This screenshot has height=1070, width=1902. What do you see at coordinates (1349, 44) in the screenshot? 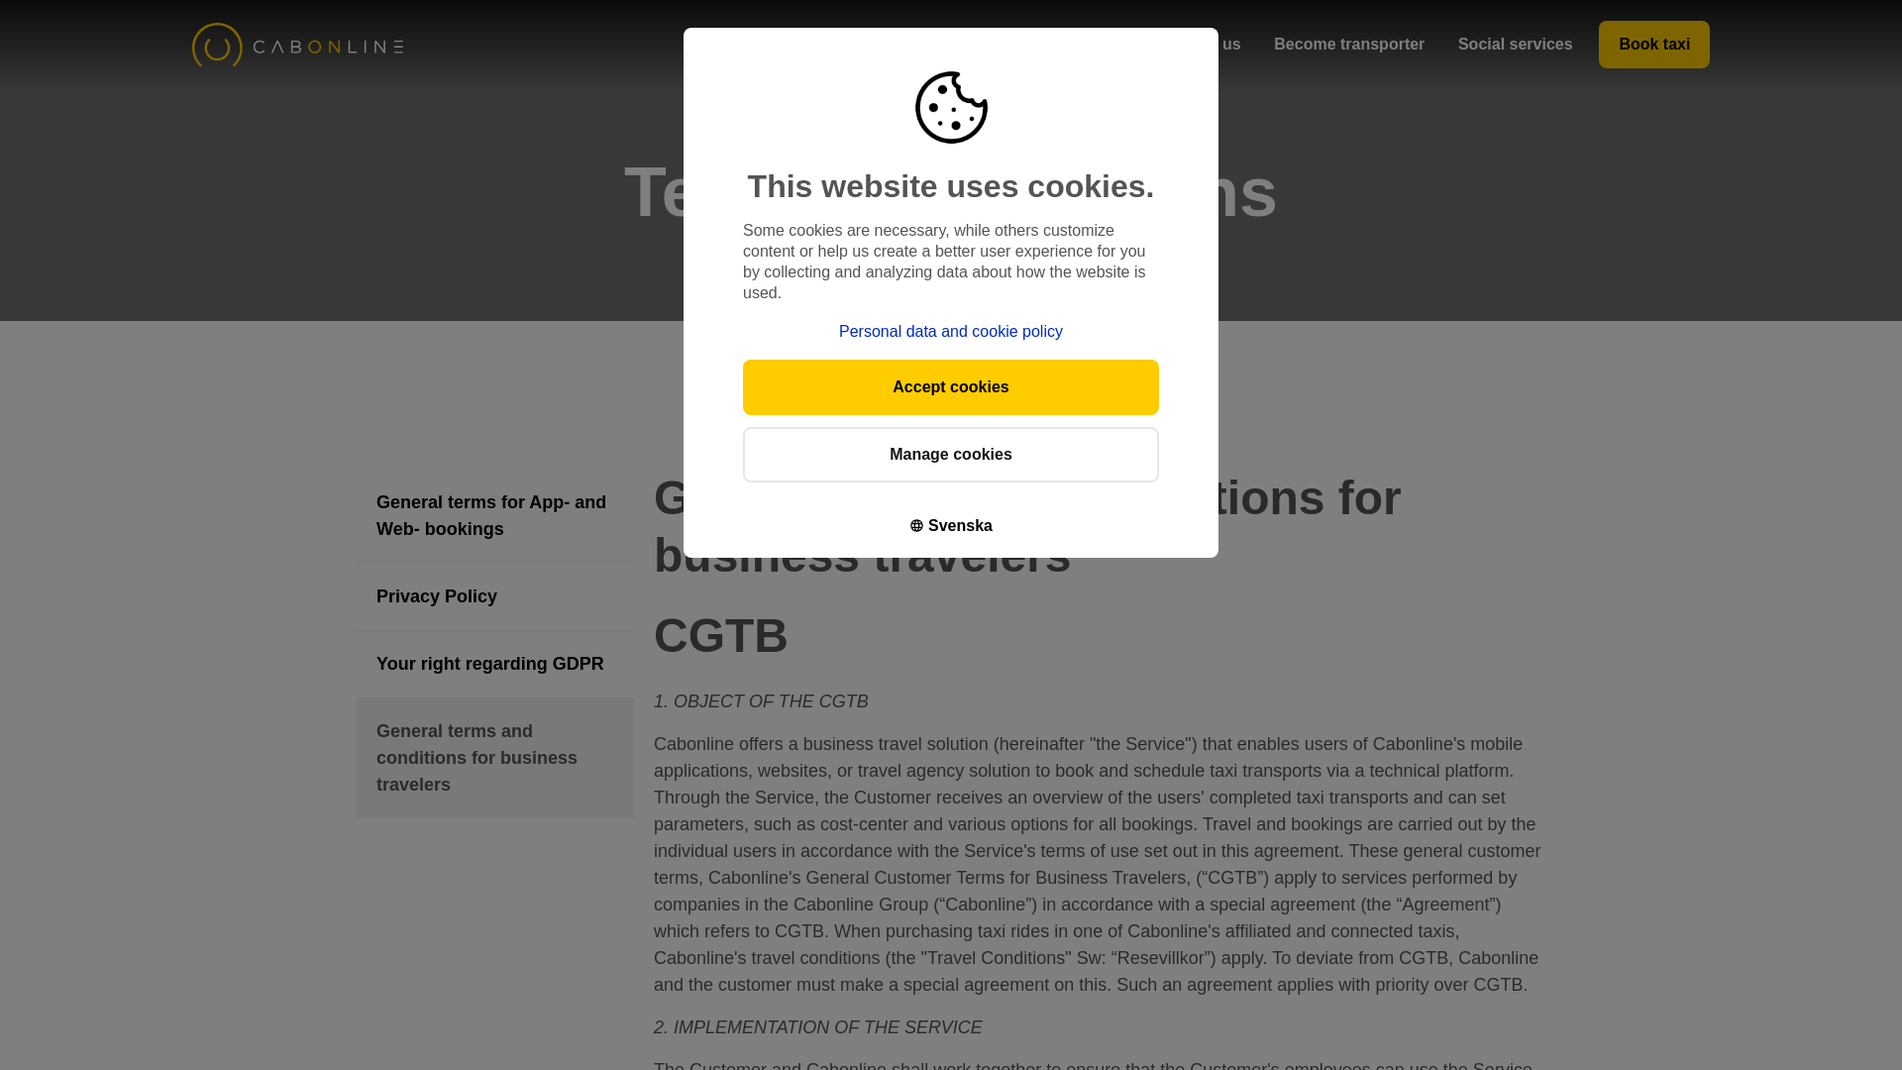
I see `Become transporter` at bounding box center [1349, 44].